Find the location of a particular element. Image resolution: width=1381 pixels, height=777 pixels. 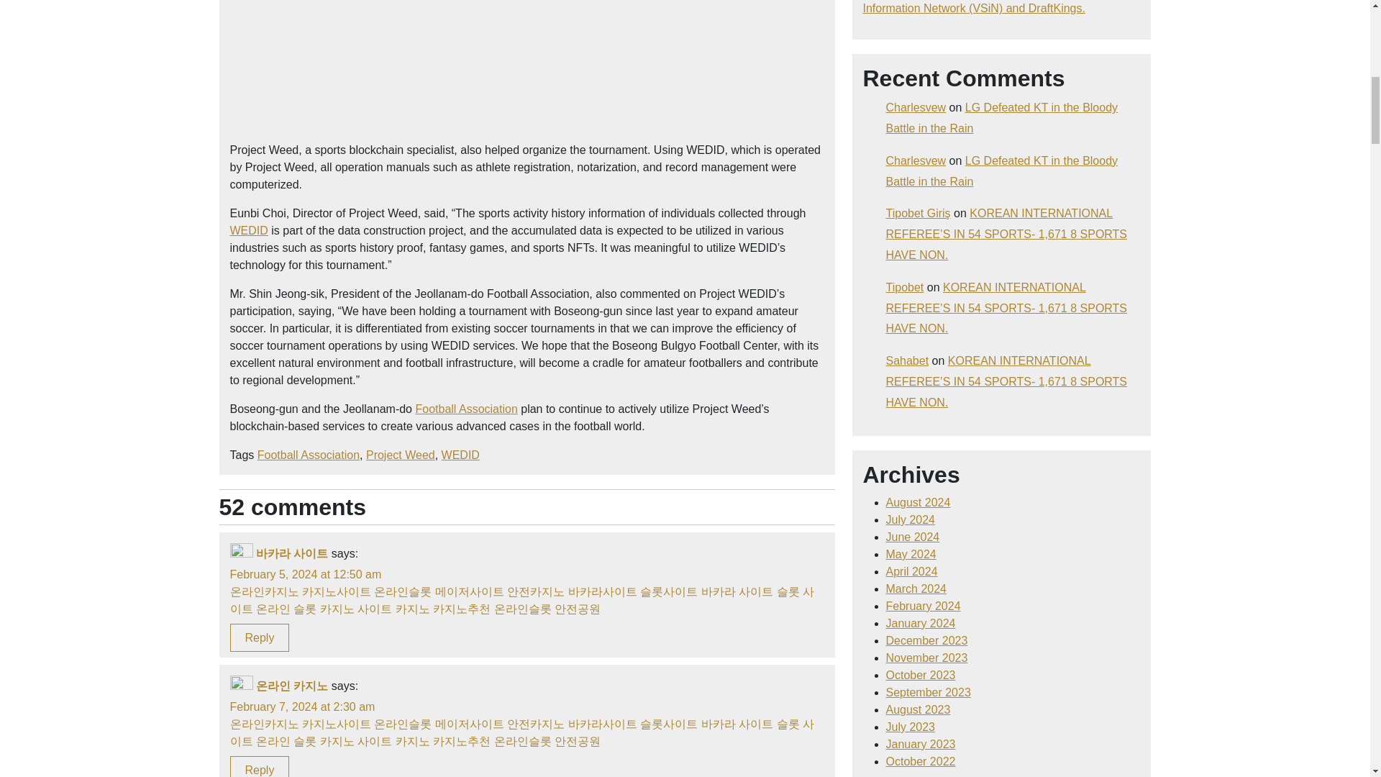

WEDID is located at coordinates (249, 230).